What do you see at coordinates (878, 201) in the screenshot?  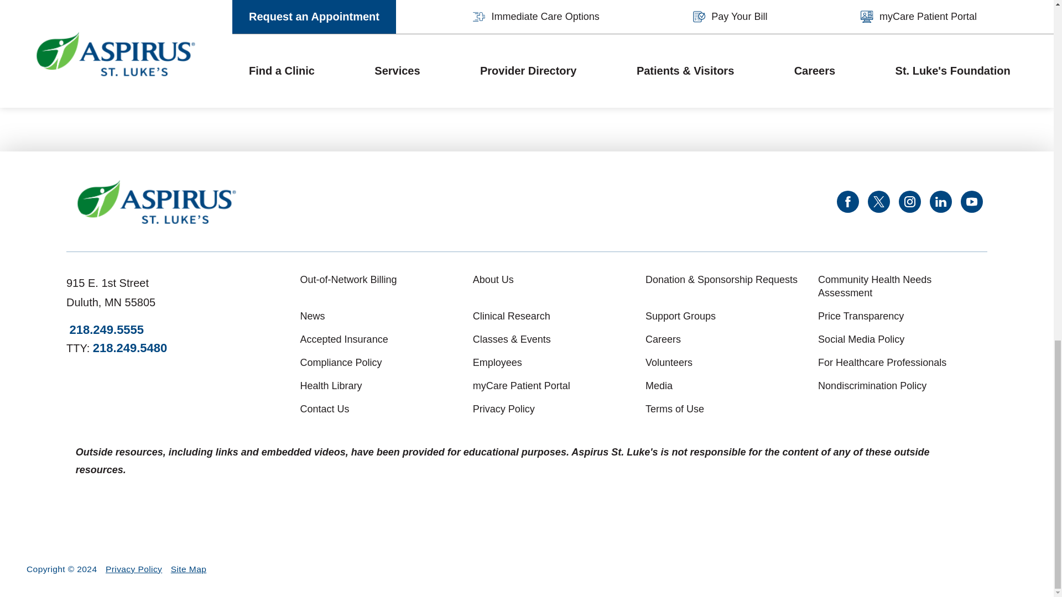 I see `Twitter` at bounding box center [878, 201].